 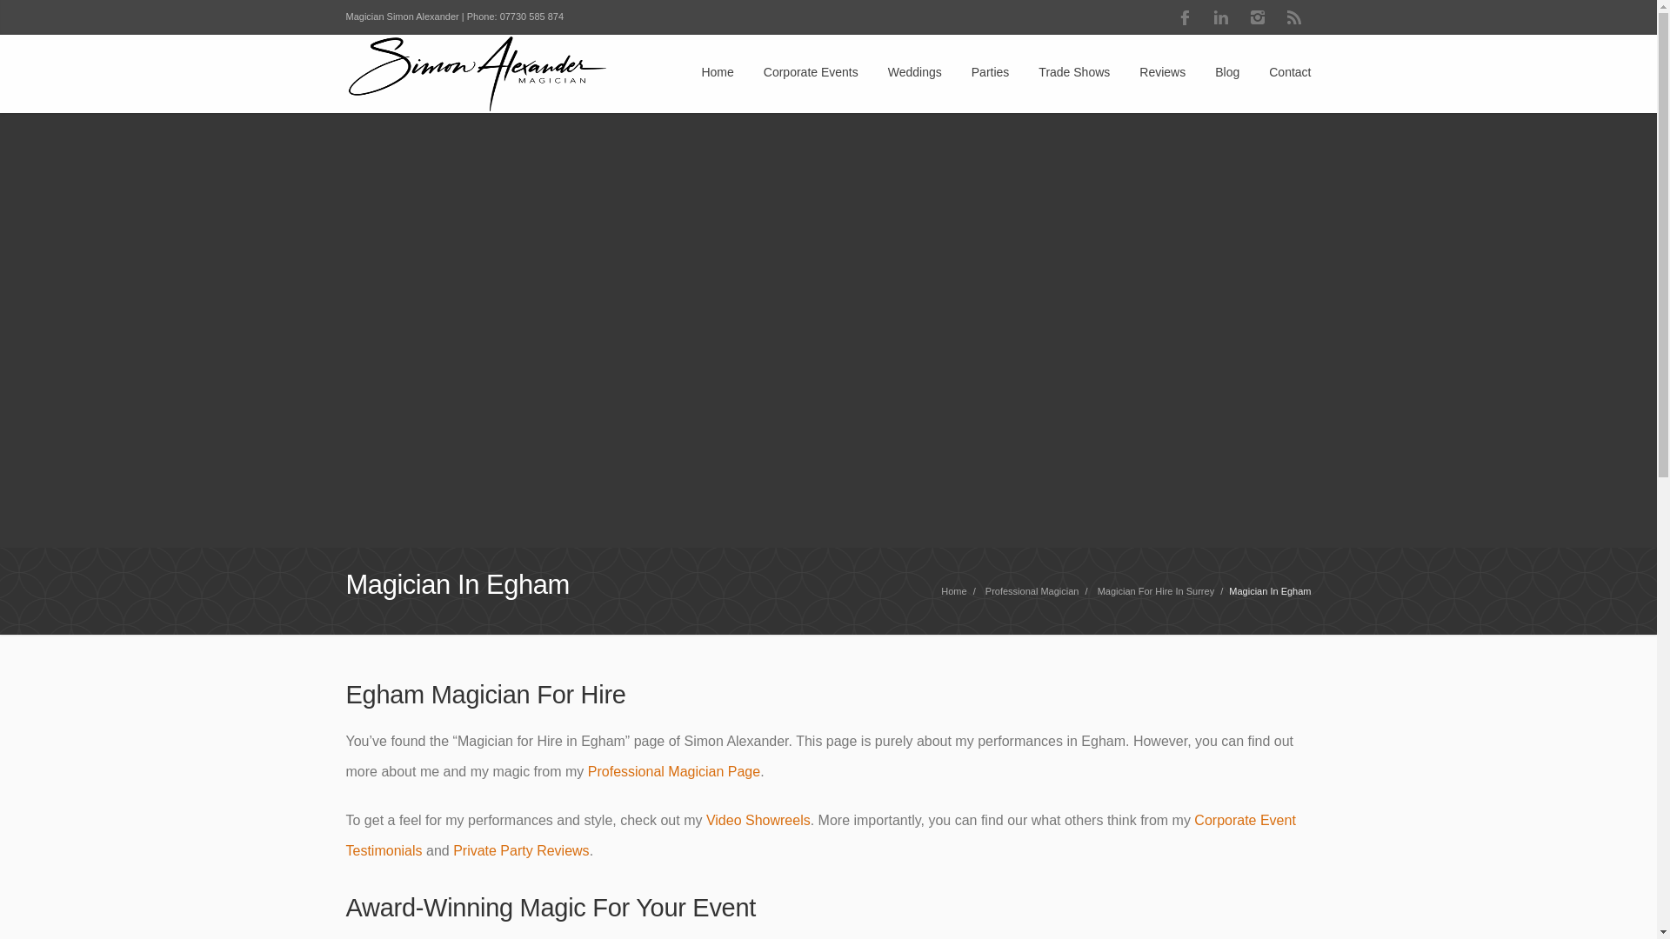 I want to click on Corporate Events, so click(x=811, y=73).